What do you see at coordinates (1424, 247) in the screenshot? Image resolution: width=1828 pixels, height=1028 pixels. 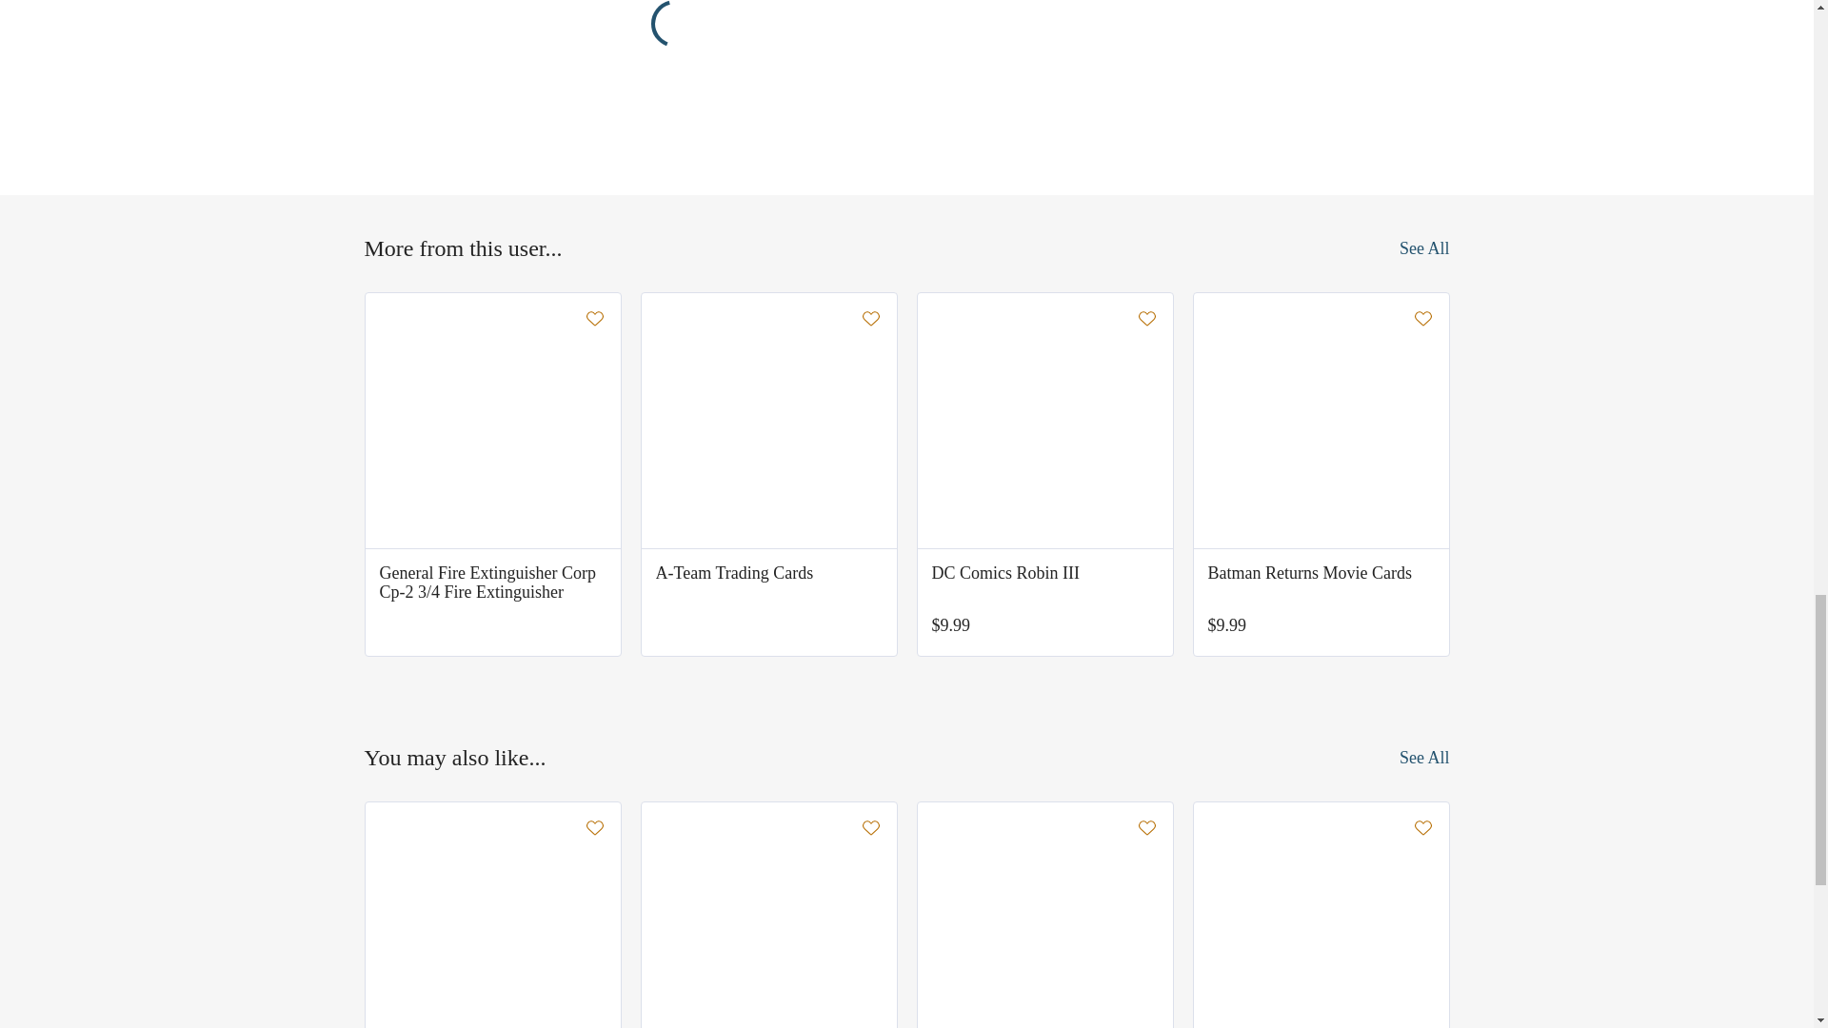 I see `See All` at bounding box center [1424, 247].